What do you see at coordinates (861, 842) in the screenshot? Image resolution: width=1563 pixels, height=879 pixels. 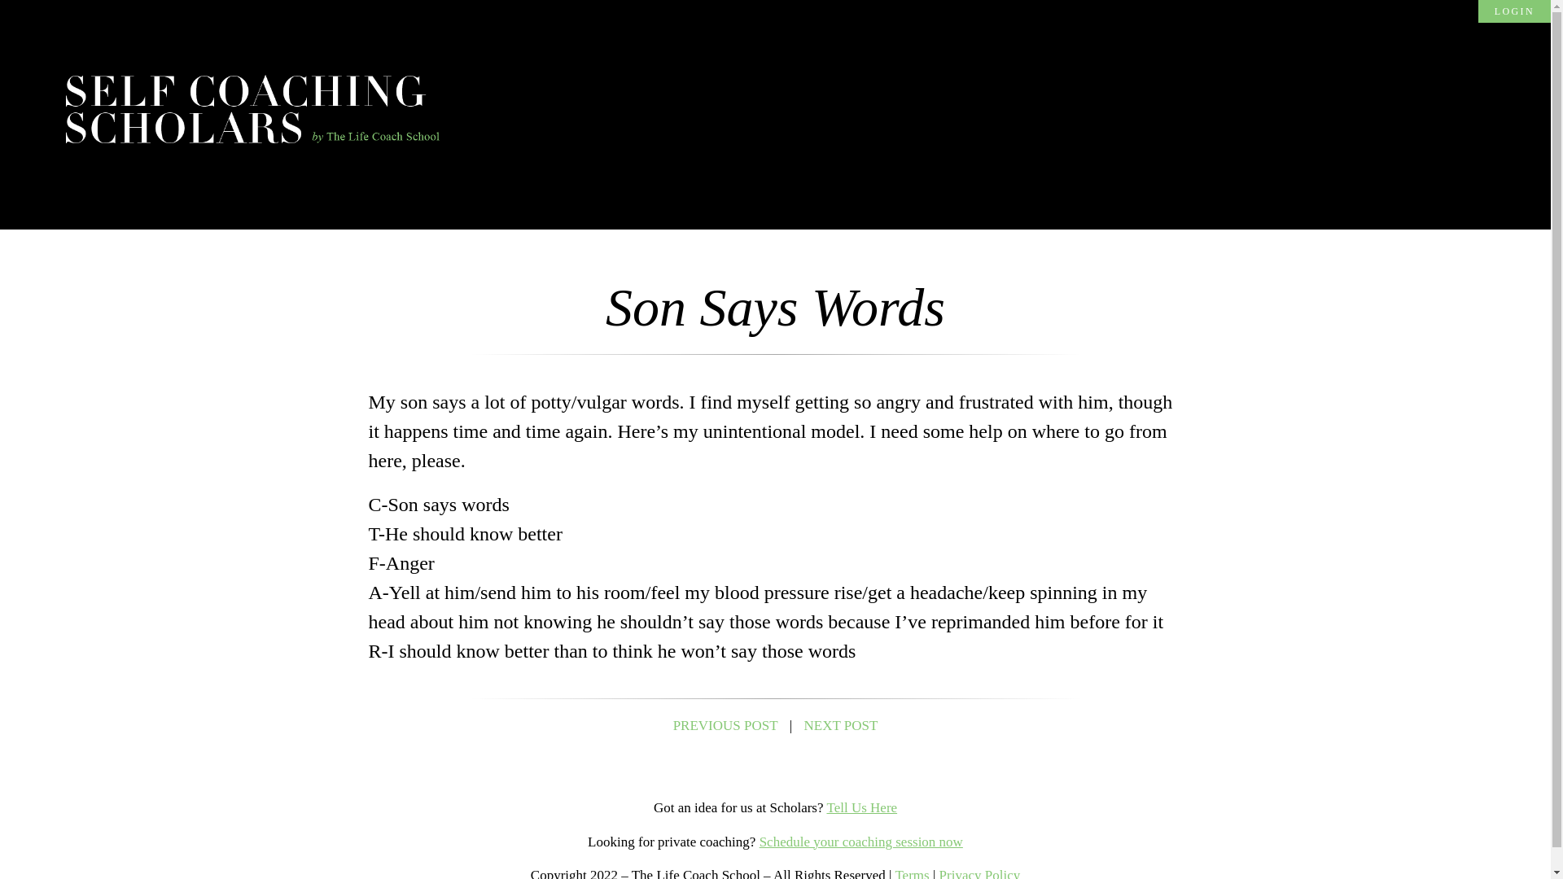 I see `Schedule your coaching session now` at bounding box center [861, 842].